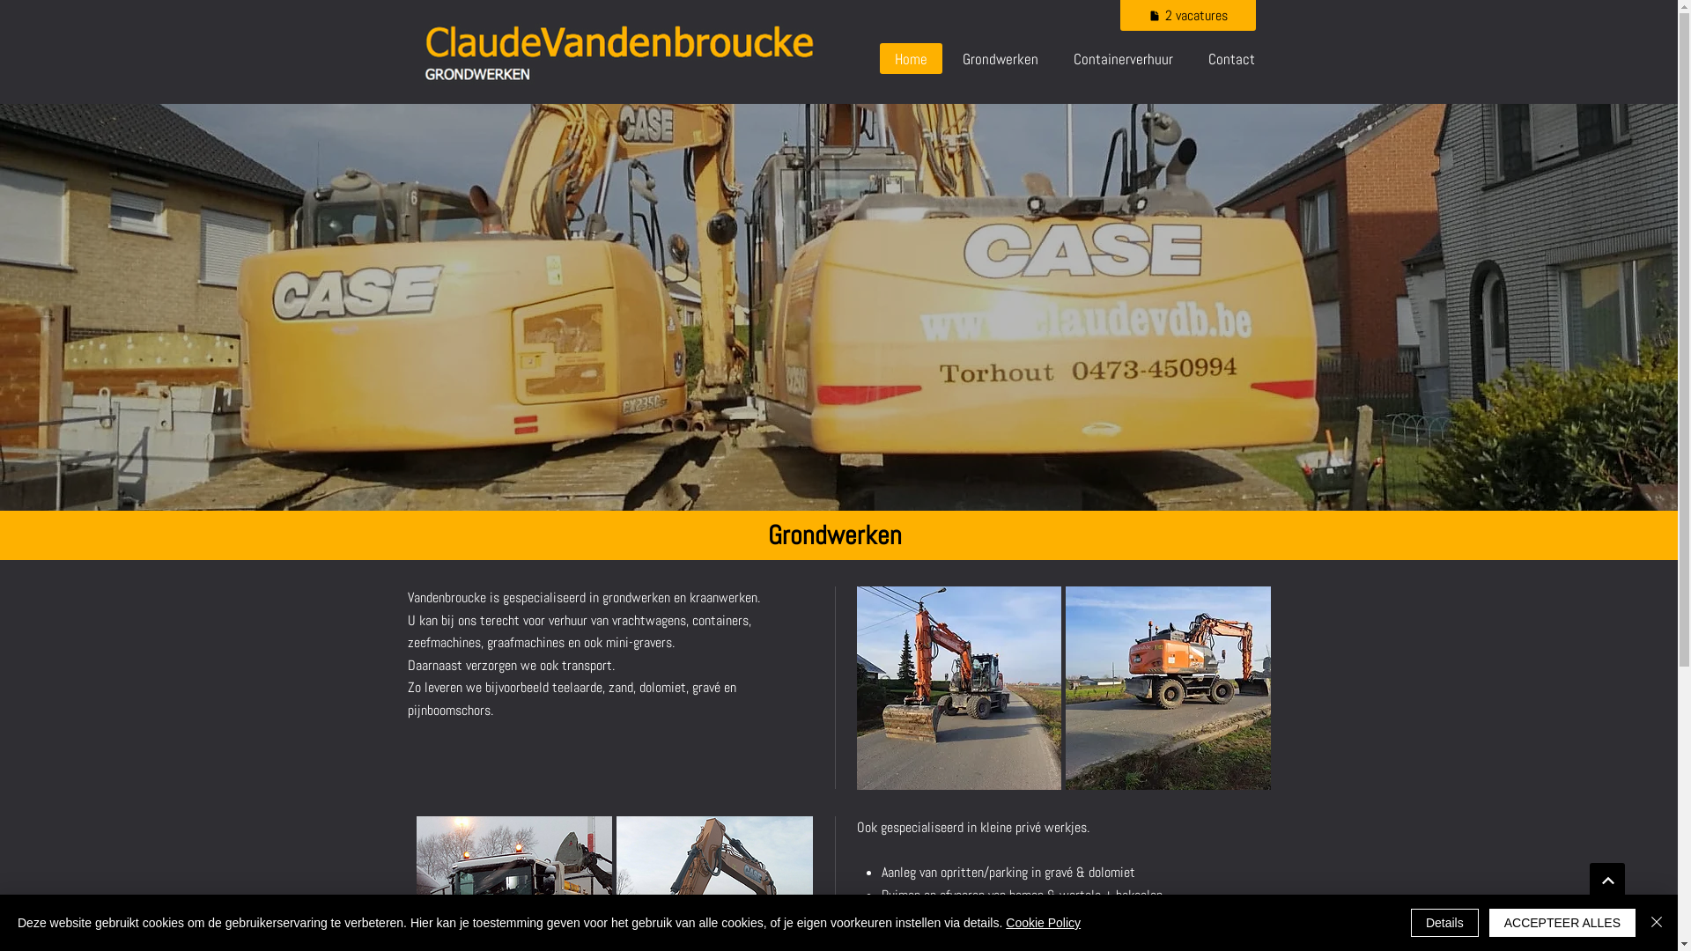 Image resolution: width=1691 pixels, height=951 pixels. I want to click on Contact, so click(1231, 58).